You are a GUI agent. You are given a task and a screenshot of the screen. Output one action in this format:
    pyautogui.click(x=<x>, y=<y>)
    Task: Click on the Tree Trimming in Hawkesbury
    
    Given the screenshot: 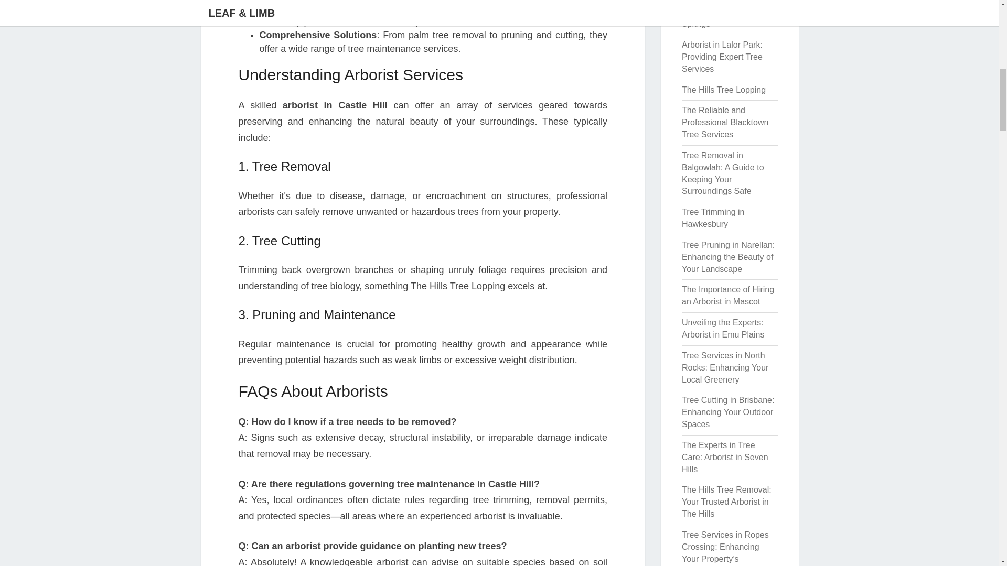 What is the action you would take?
    pyautogui.click(x=712, y=218)
    